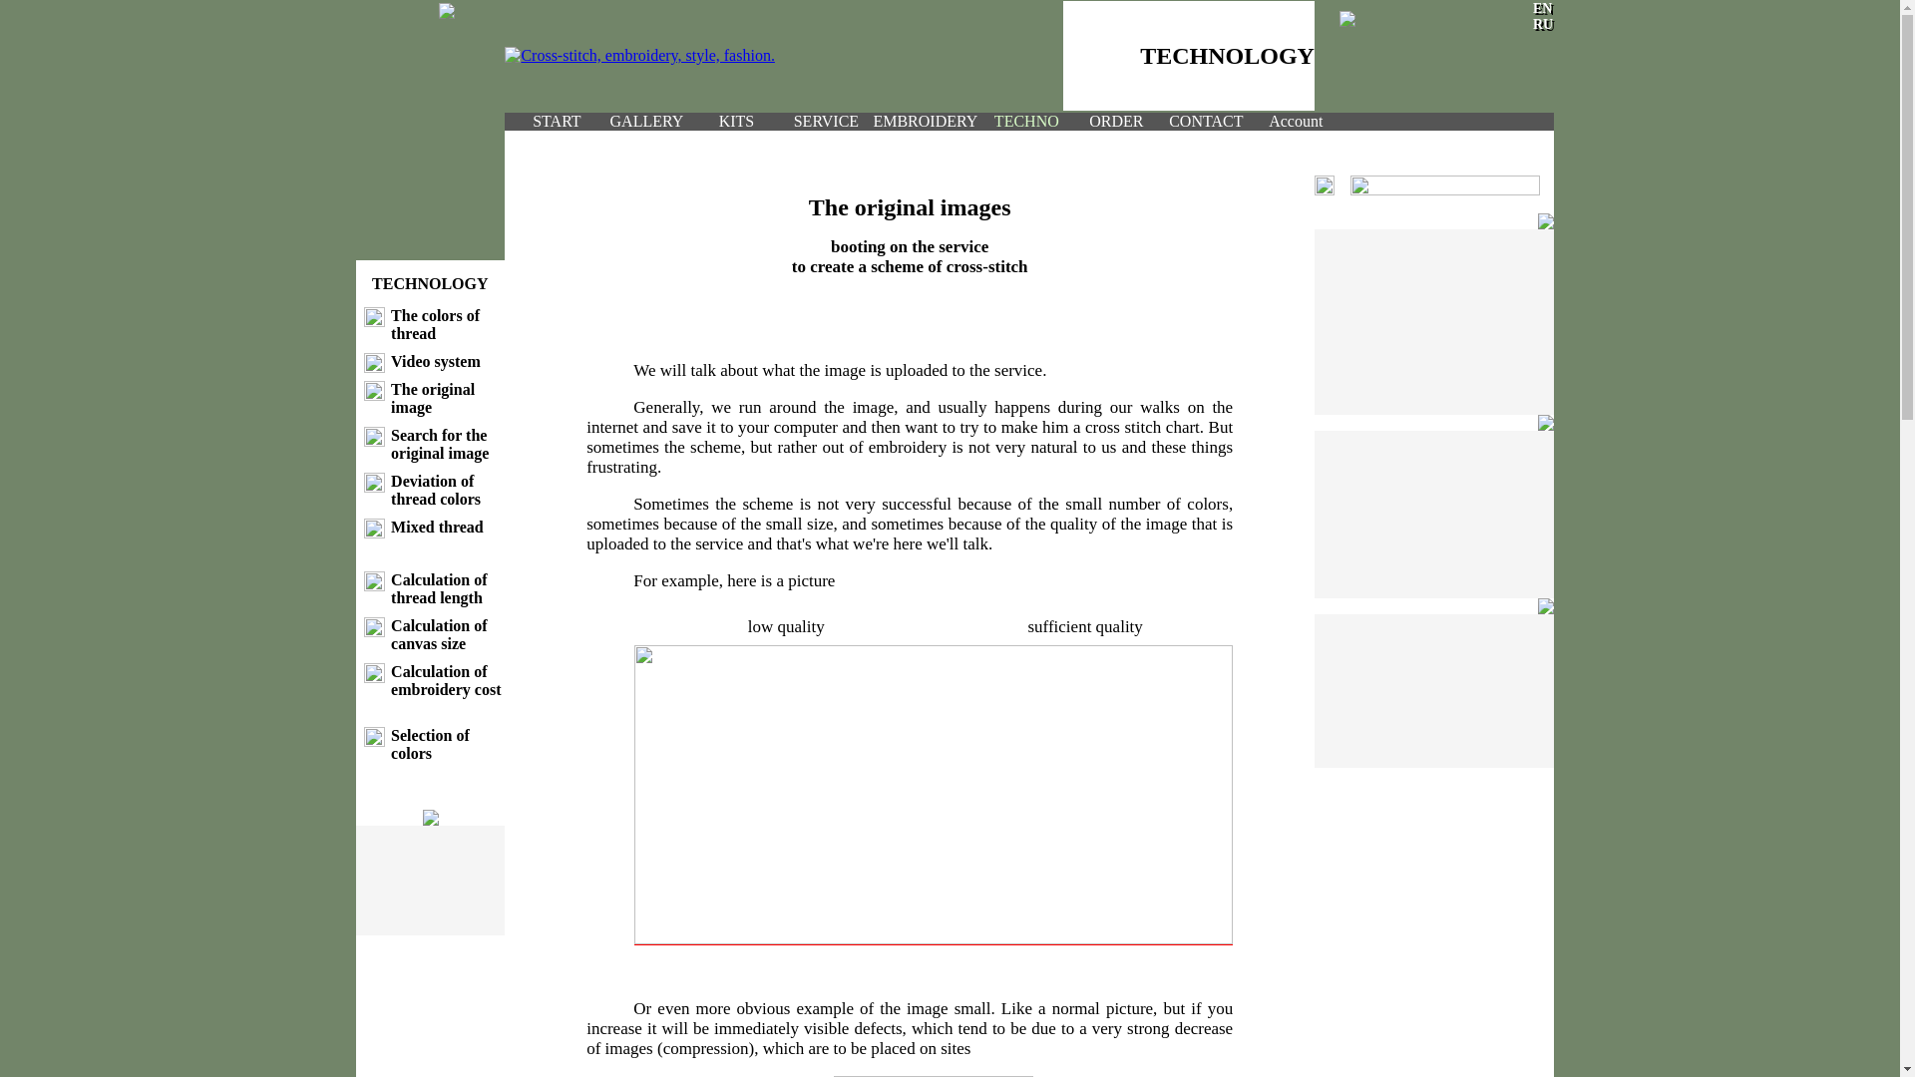 The height and width of the screenshot is (1077, 1915). Describe the element at coordinates (438, 588) in the screenshot. I see `Calculation of thread length` at that location.